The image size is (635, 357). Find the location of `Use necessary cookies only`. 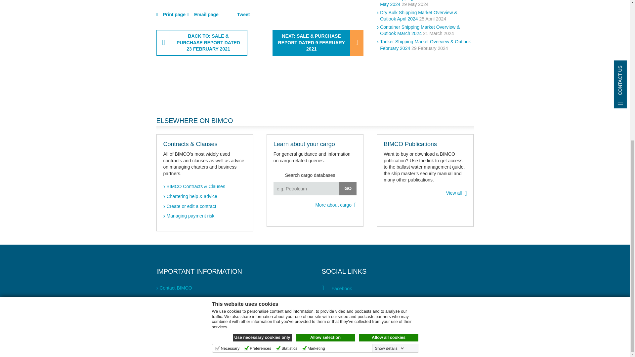

Use necessary cookies only is located at coordinates (263, 108).